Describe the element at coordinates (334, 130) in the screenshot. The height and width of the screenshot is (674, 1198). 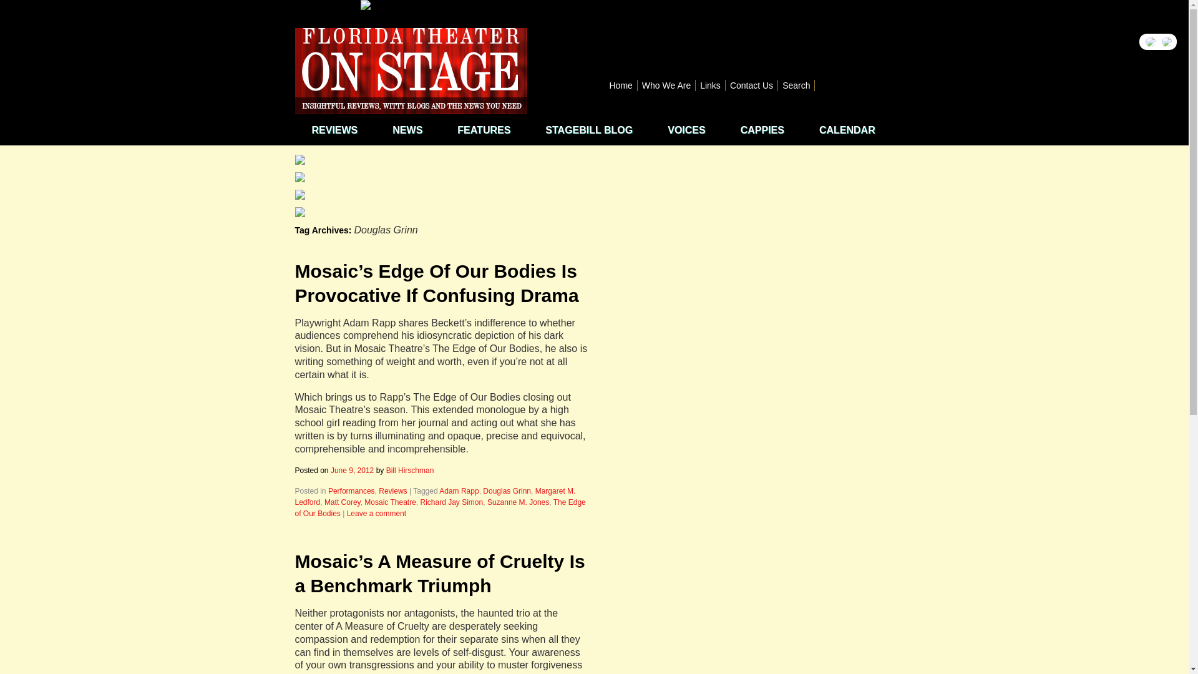
I see `REVIEWS` at that location.